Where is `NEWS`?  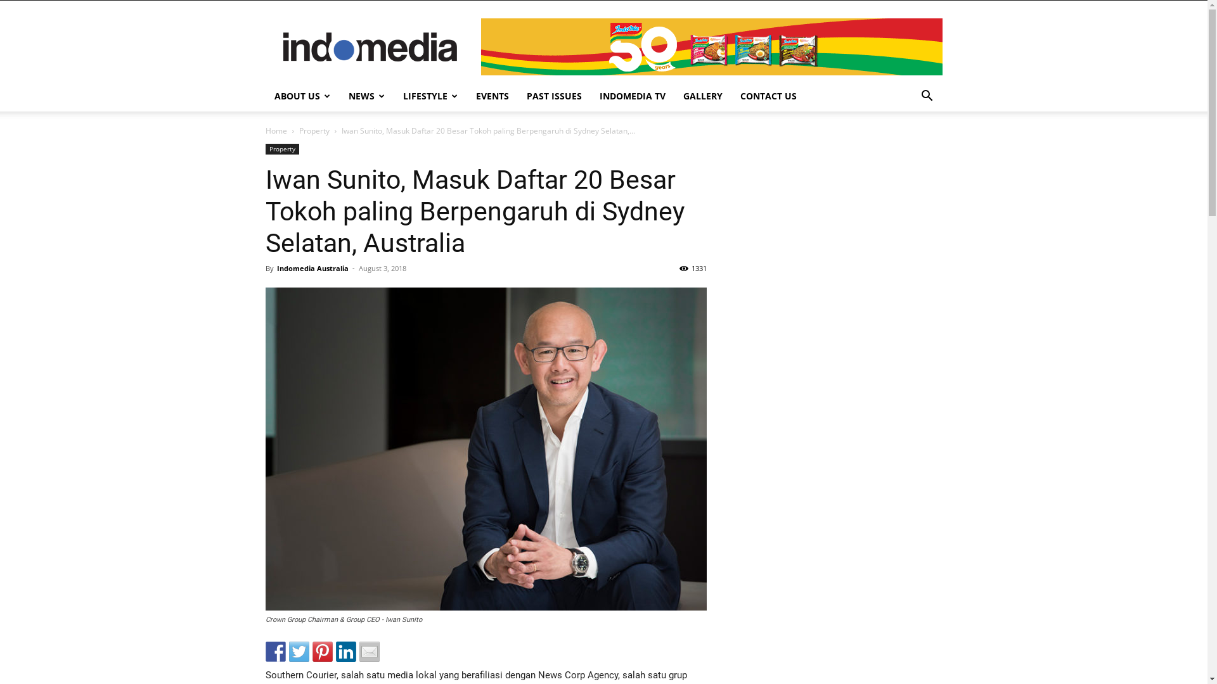 NEWS is located at coordinates (367, 96).